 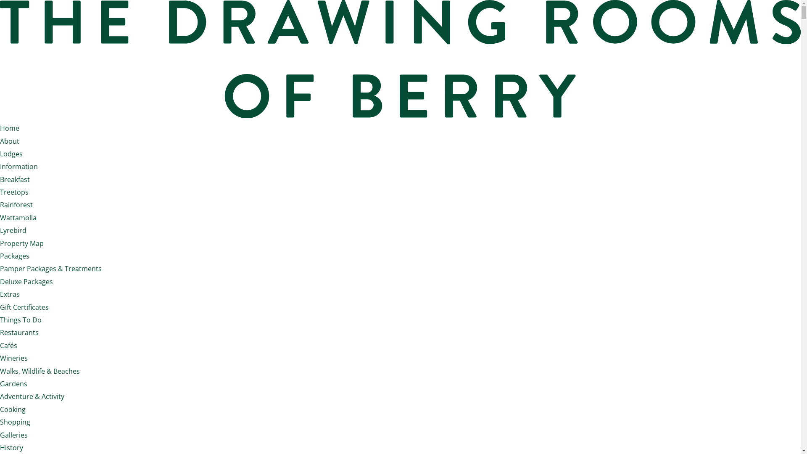 What do you see at coordinates (14, 435) in the screenshot?
I see `Galleries` at bounding box center [14, 435].